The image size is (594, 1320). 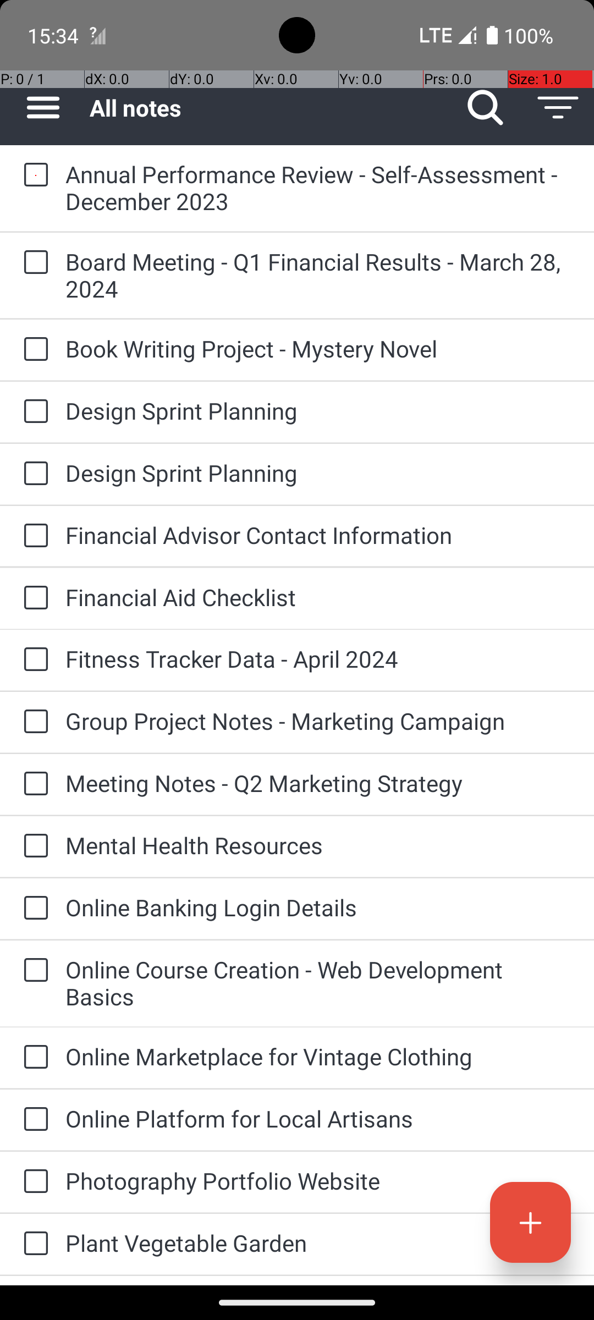 I want to click on Design Sprint Planning, so click(x=319, y=410).